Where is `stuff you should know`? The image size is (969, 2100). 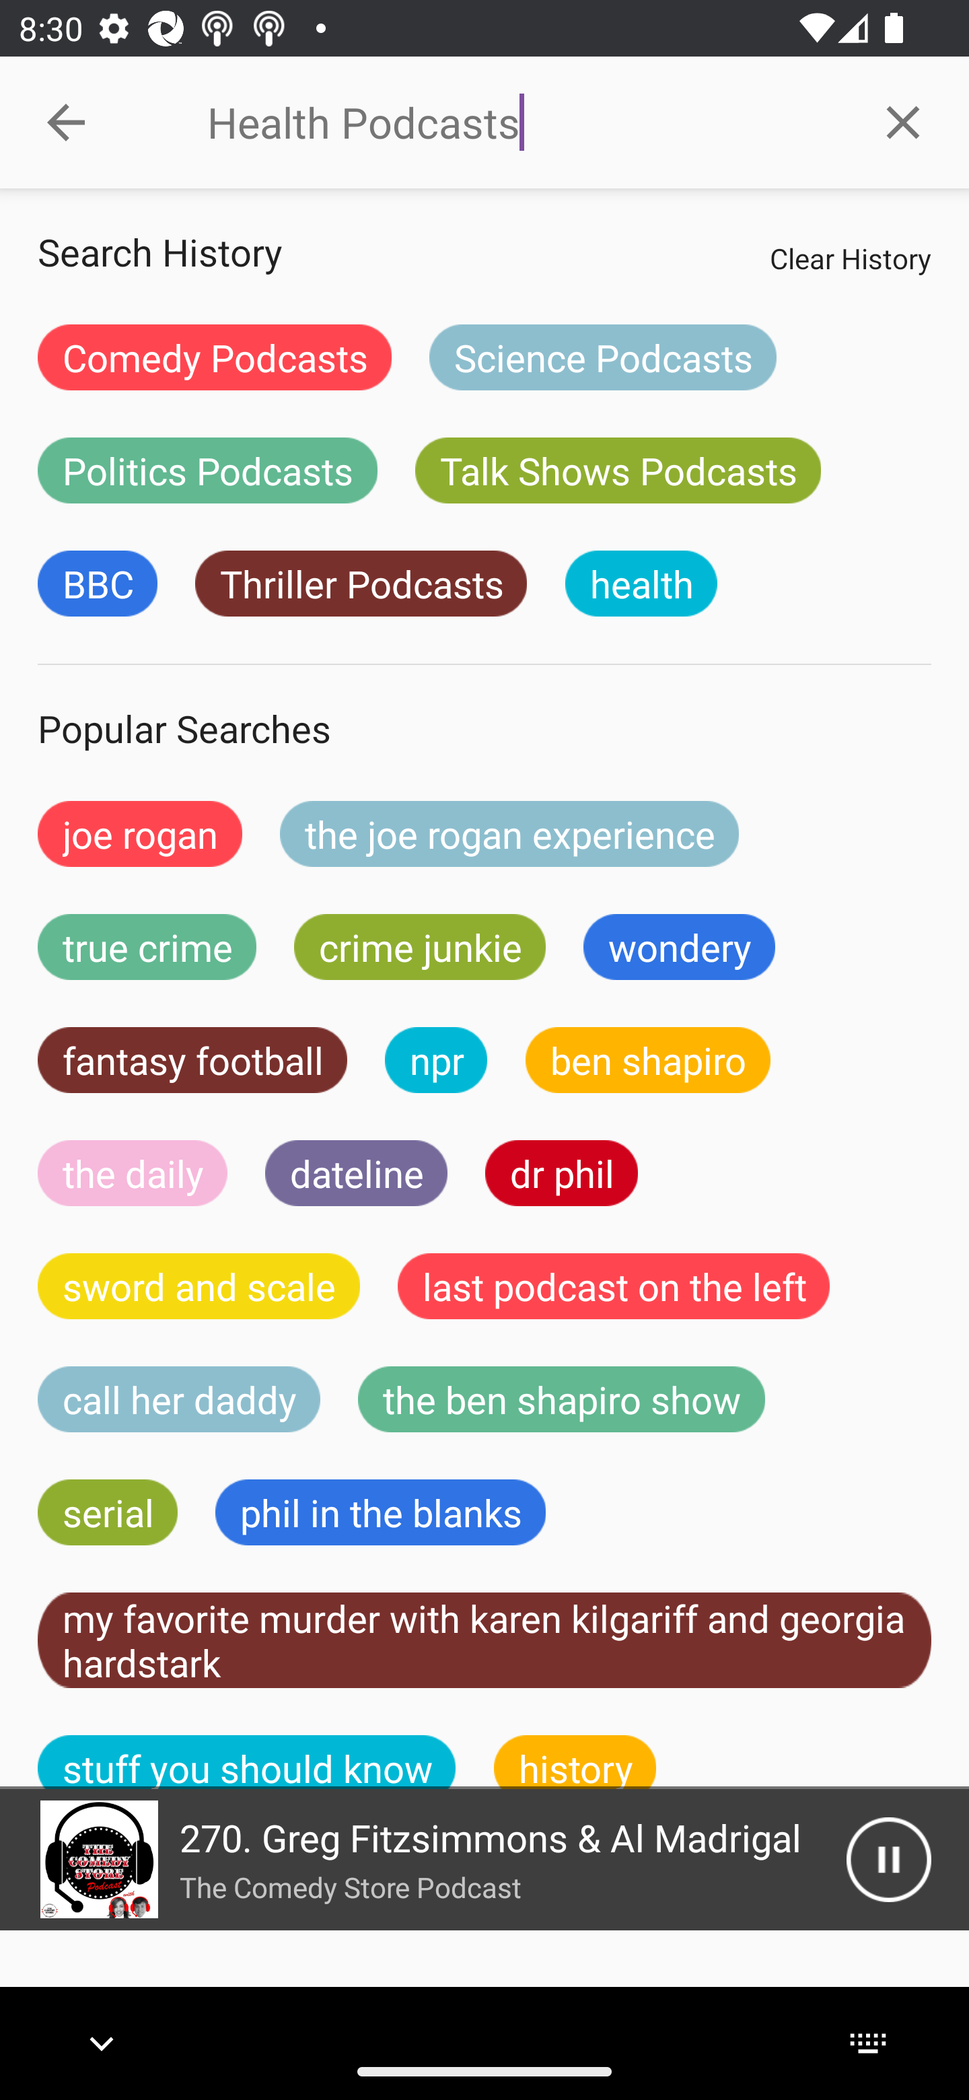 stuff you should know is located at coordinates (247, 1762).